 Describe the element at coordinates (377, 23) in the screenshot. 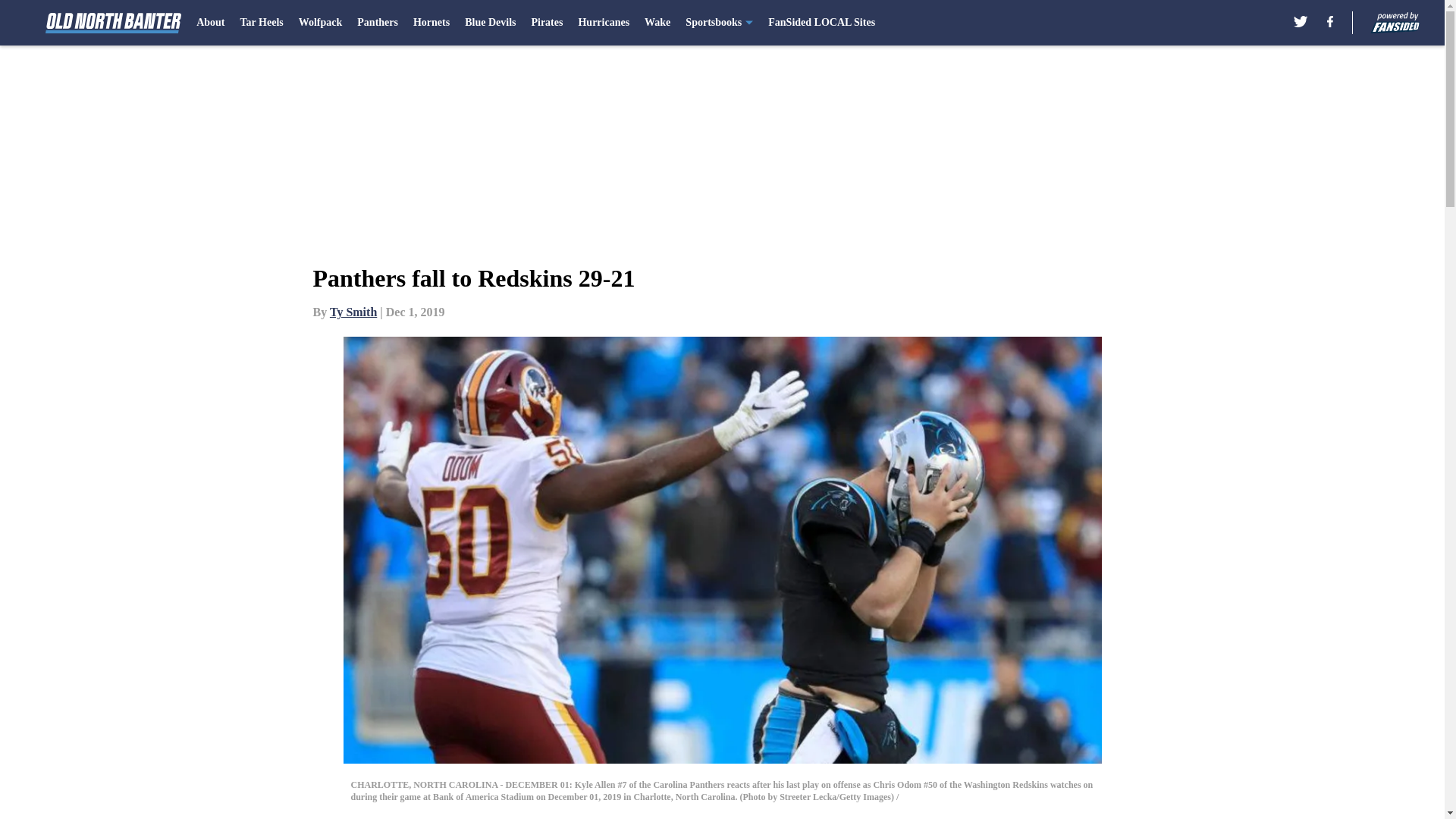

I see `Panthers` at that location.